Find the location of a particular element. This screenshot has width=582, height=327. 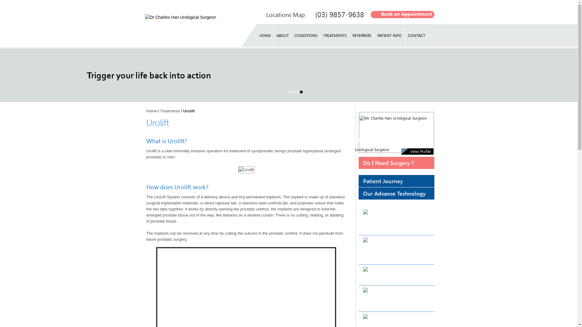

HAEMATURIA / BLOOD IN THE URINE is located at coordinates (396, 220).